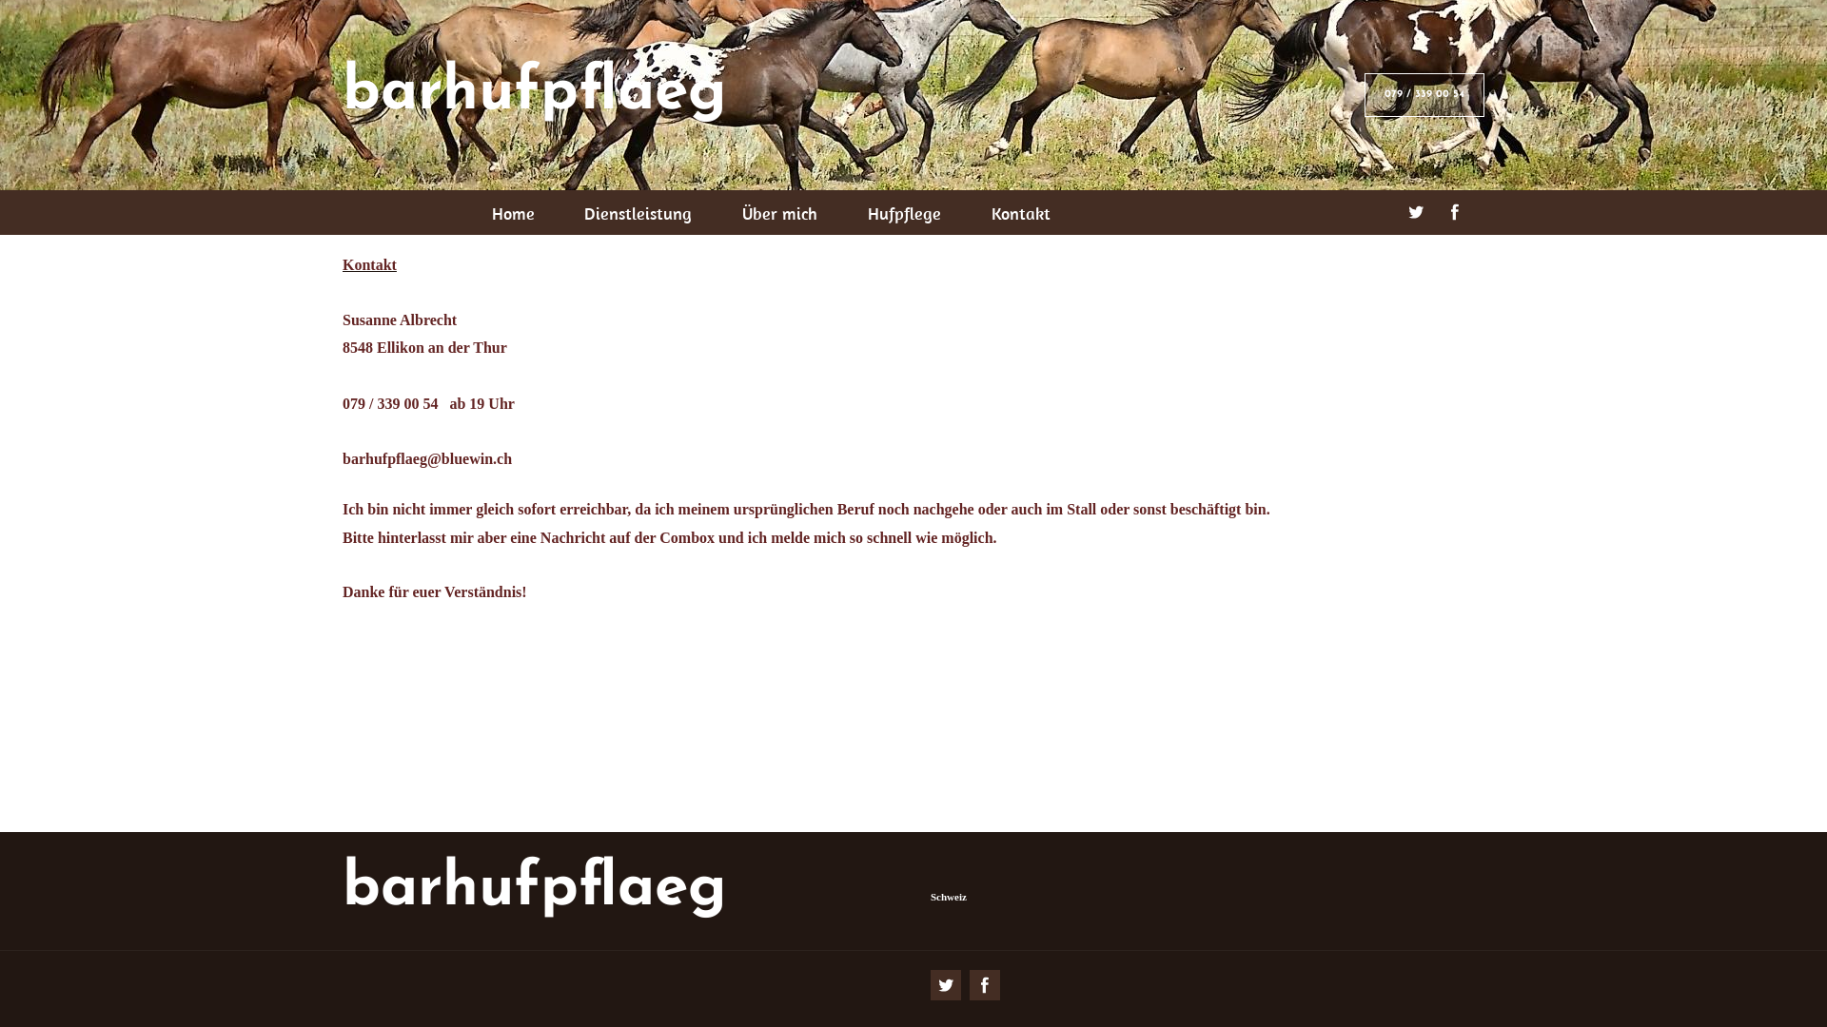 Image resolution: width=1827 pixels, height=1027 pixels. Describe the element at coordinates (535, 93) in the screenshot. I see `barhufpflaeg` at that location.